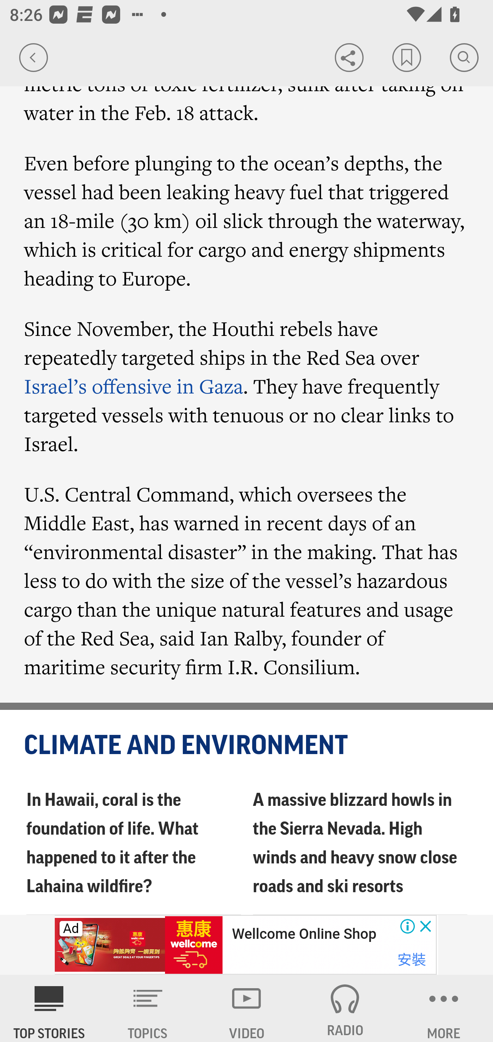  Describe the element at coordinates (49, 1008) in the screenshot. I see `AP News TOP STORIES` at that location.